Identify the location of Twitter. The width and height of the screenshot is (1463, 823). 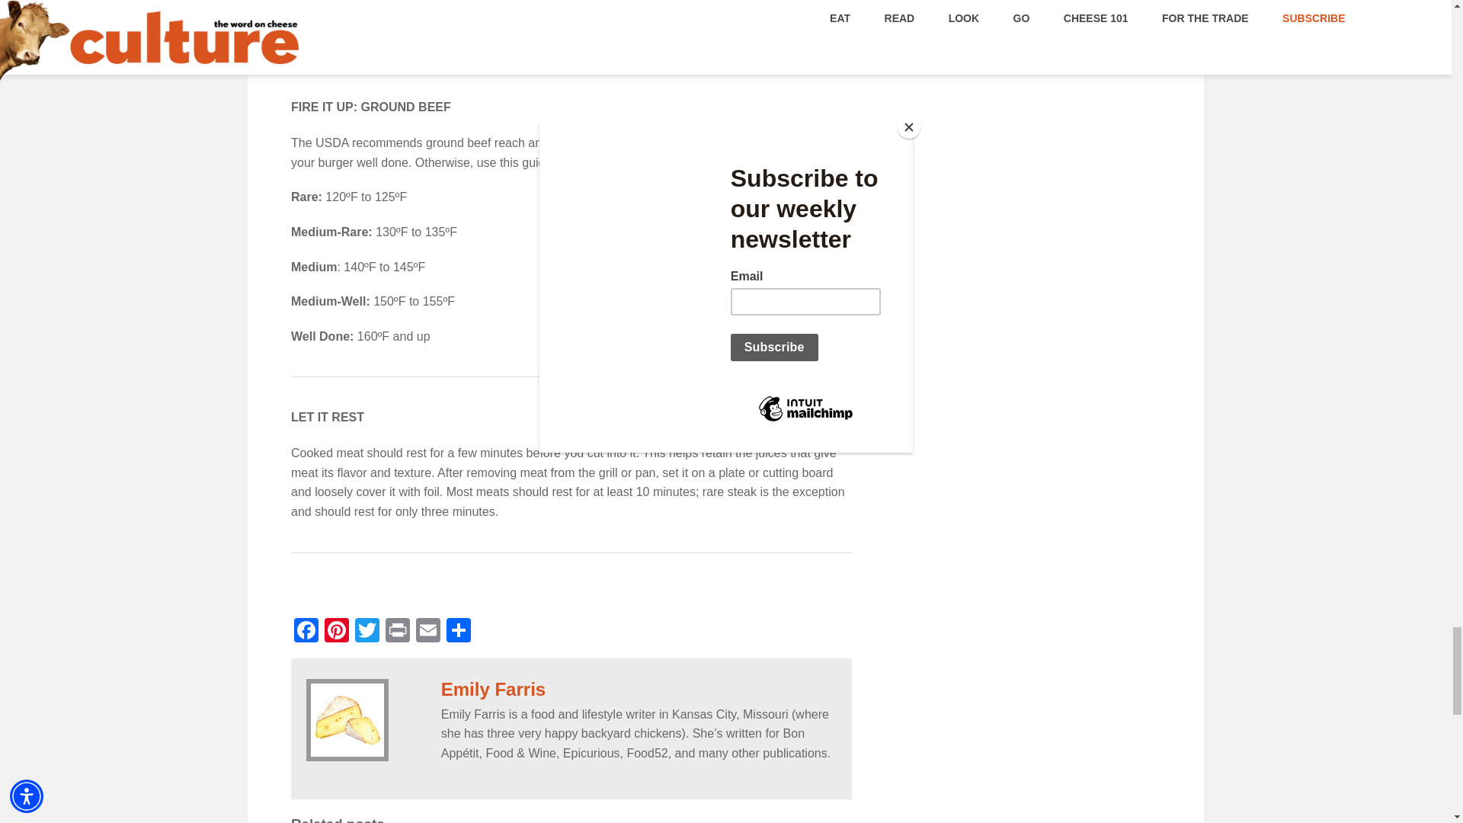
(367, 632).